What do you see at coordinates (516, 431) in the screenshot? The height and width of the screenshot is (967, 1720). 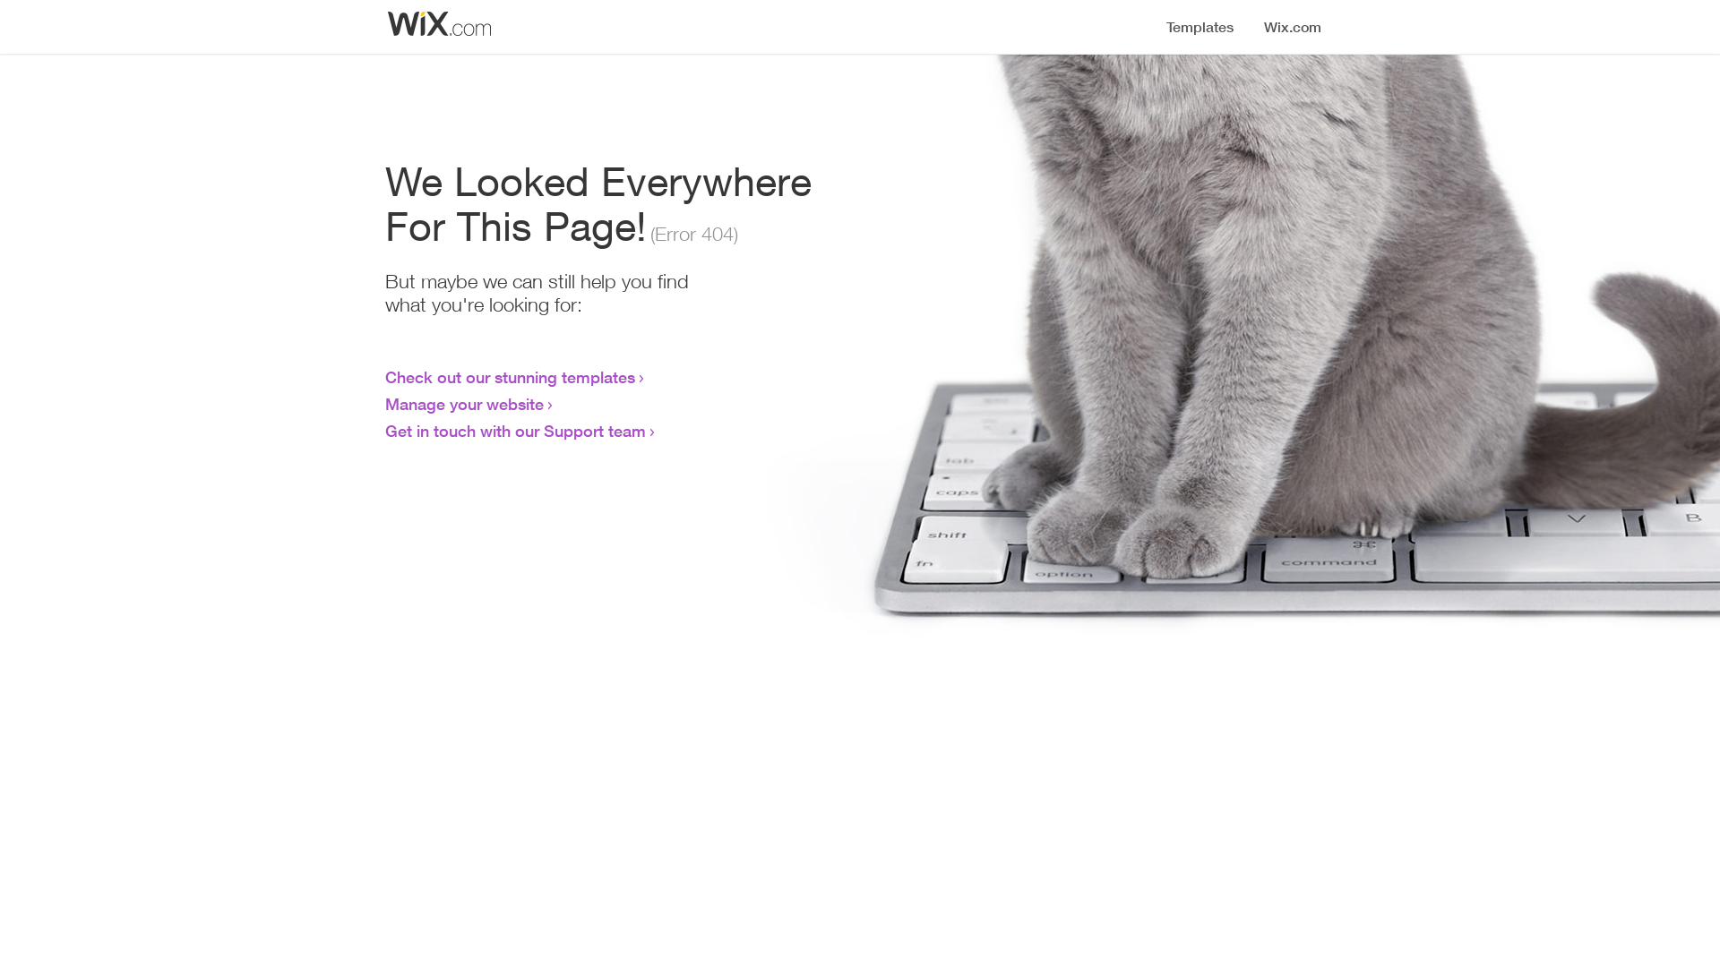 I see `Get in touch with our Support team` at bounding box center [516, 431].